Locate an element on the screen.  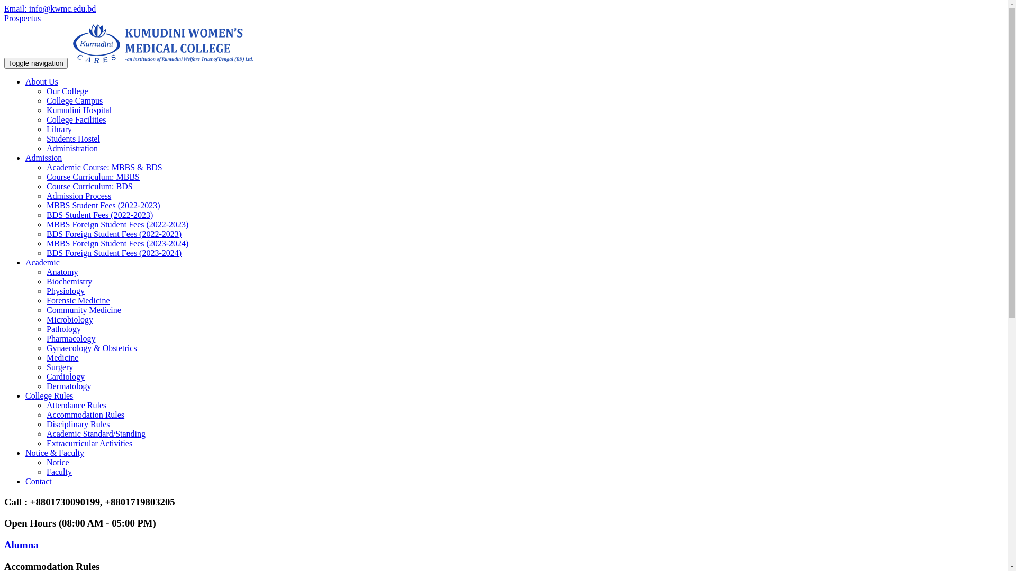
Extracurricular Activities is located at coordinates (89, 443).